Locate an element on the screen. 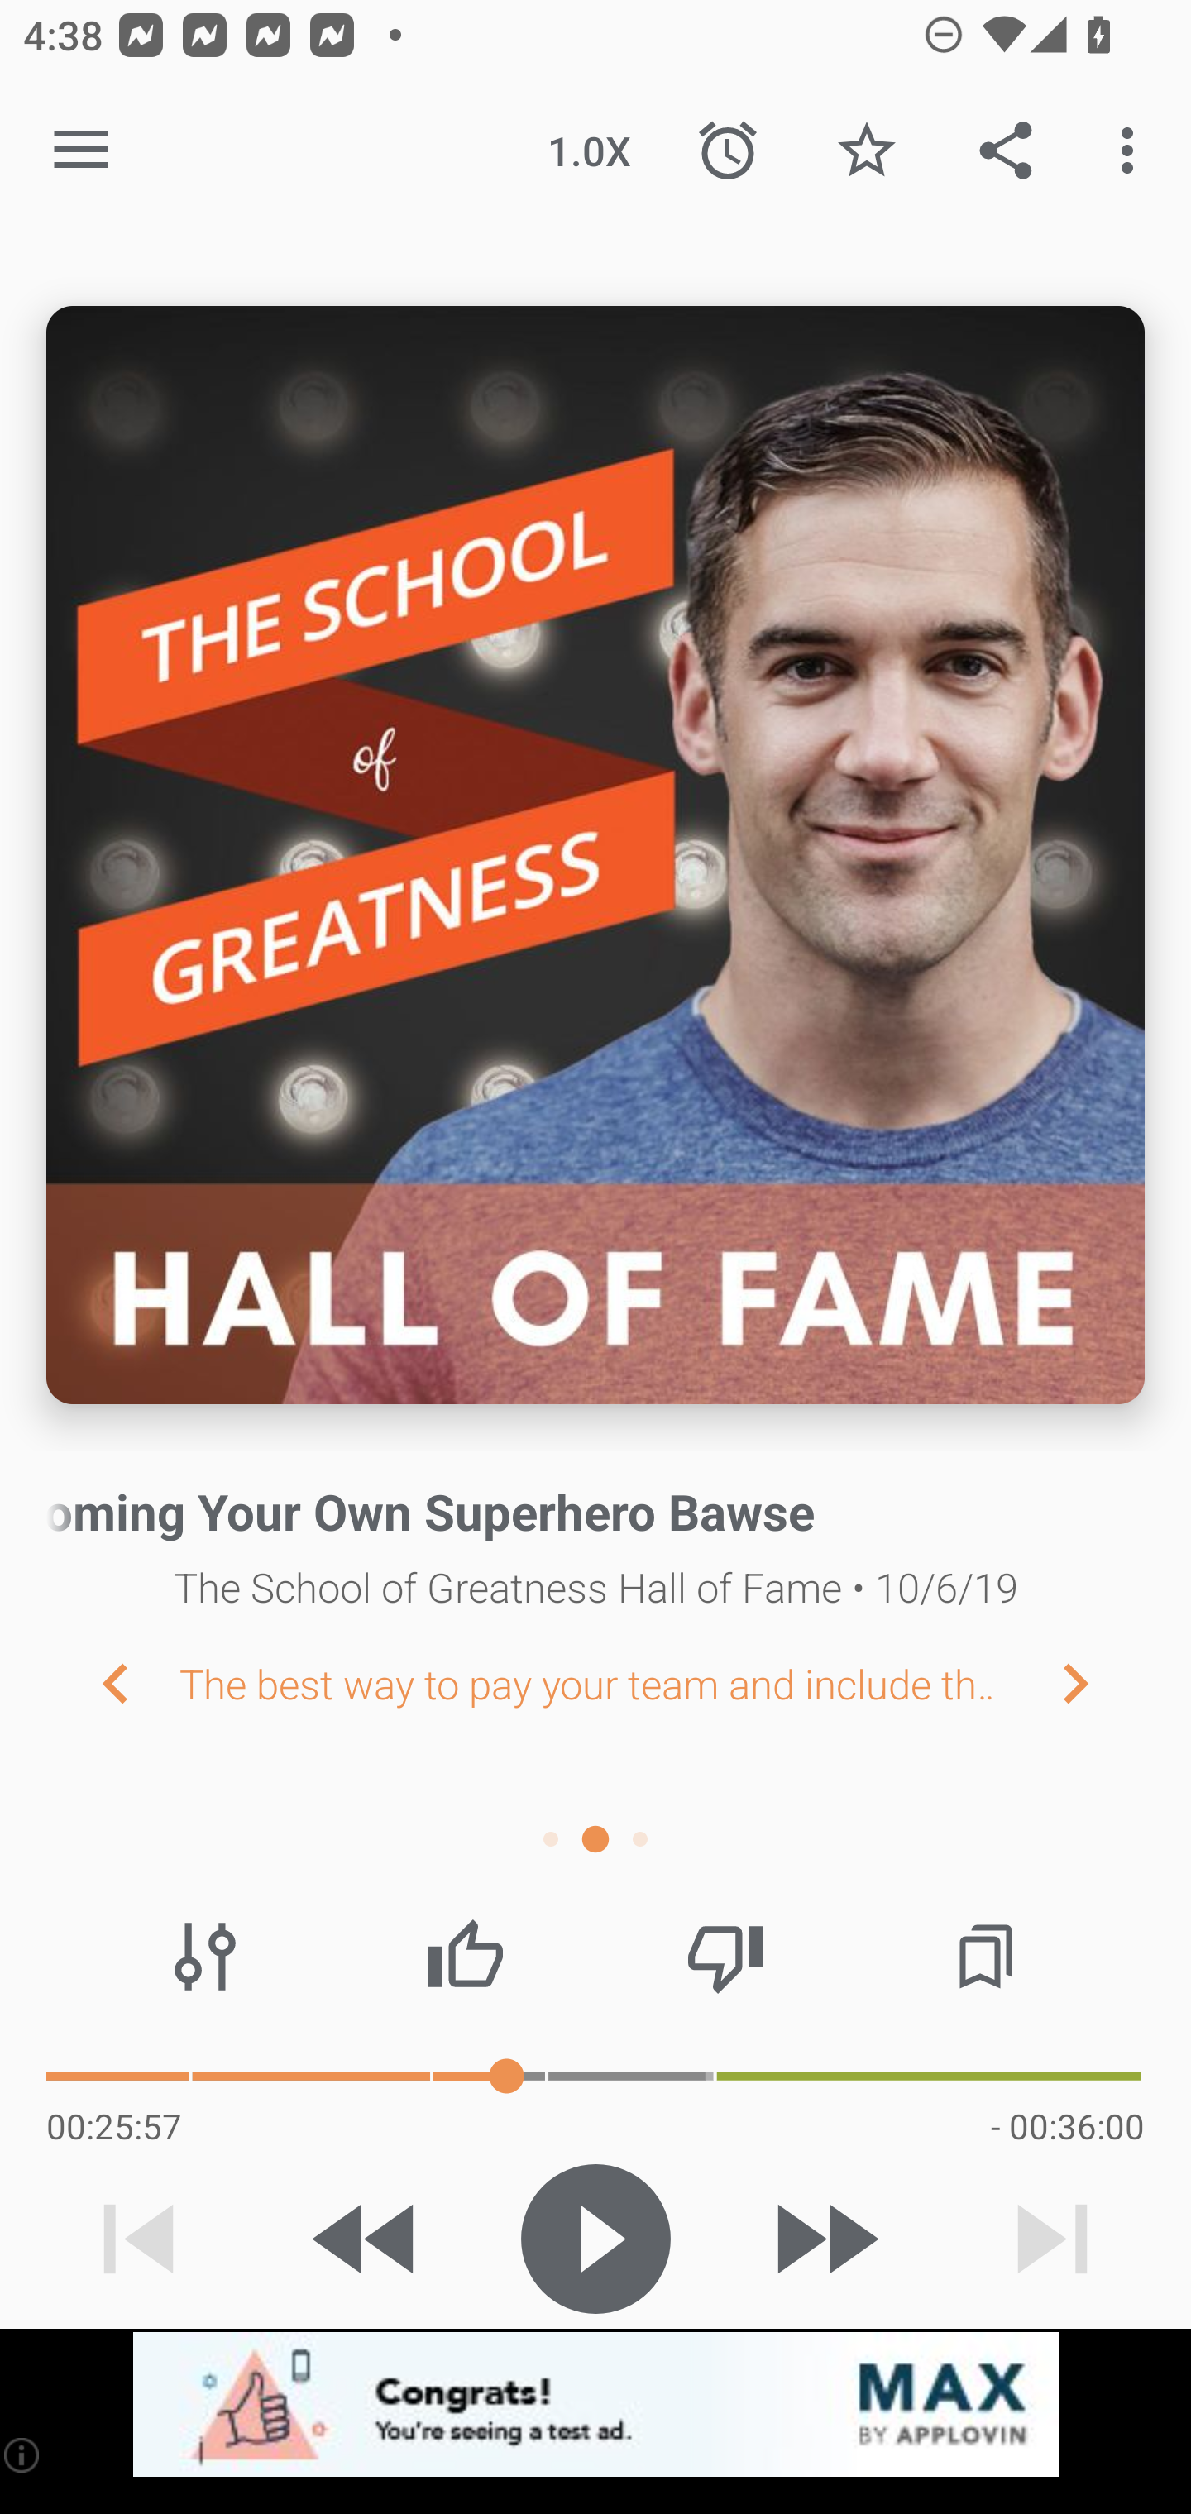 Image resolution: width=1191 pixels, height=2514 pixels. Share is located at coordinates (1006, 151).